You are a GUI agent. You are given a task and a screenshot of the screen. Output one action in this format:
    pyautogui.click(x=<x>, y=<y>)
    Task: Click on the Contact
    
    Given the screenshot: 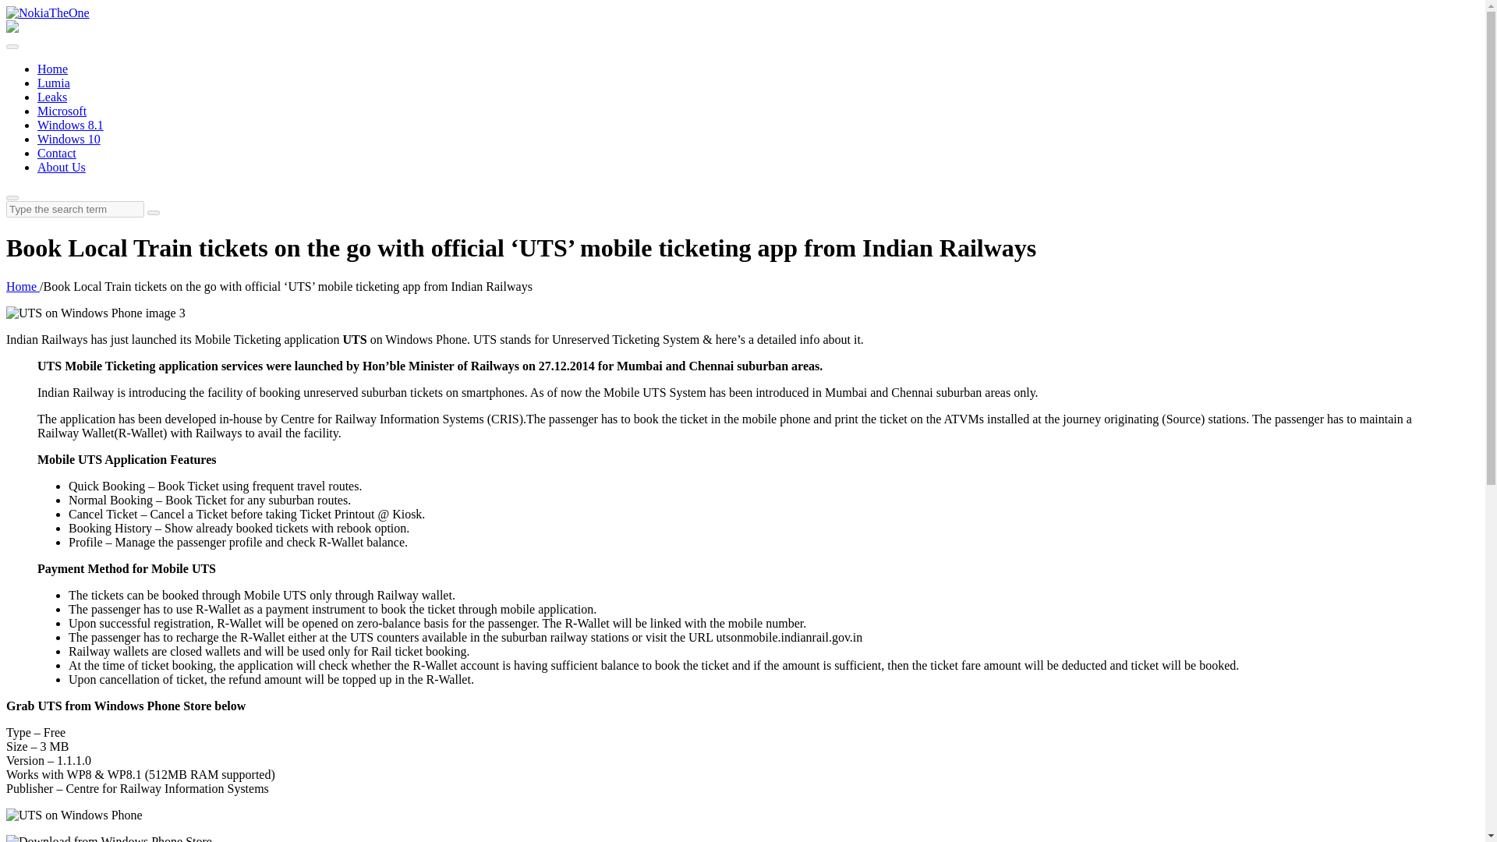 What is the action you would take?
    pyautogui.click(x=56, y=153)
    